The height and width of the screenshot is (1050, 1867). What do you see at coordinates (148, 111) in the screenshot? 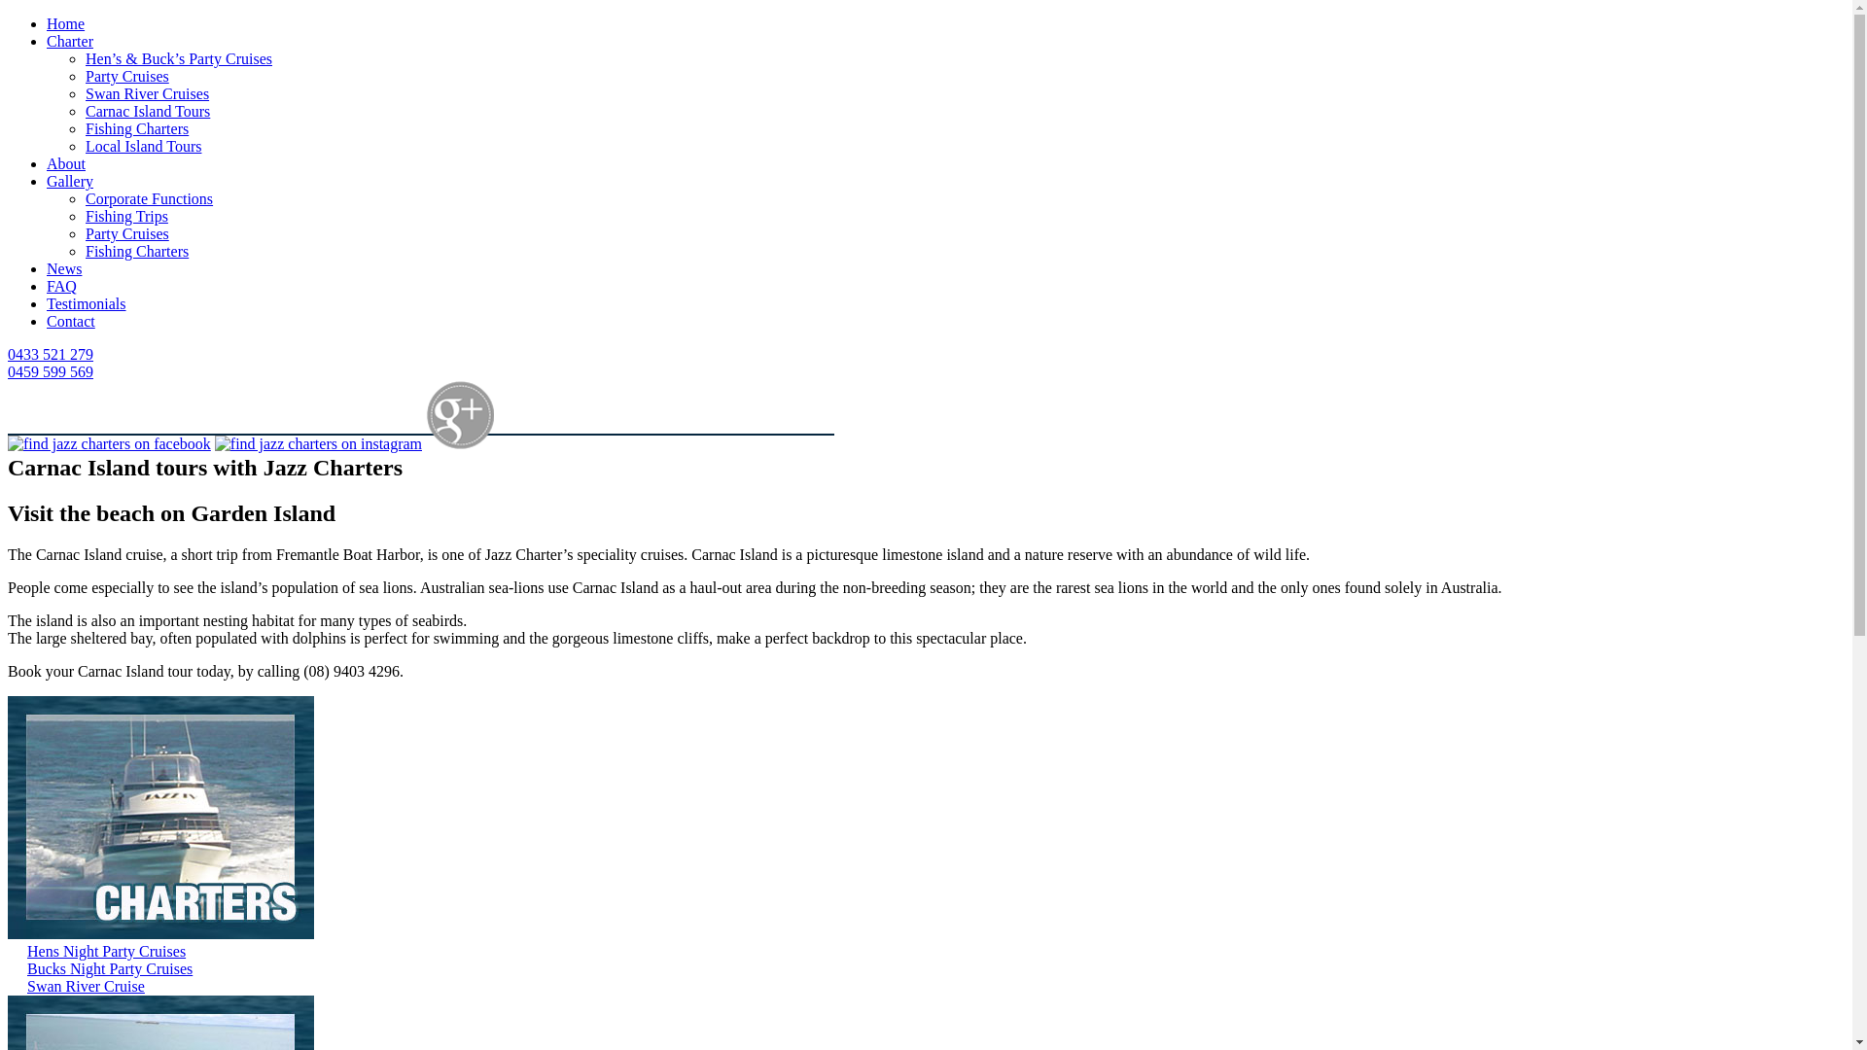
I see `Carnac Island Tours` at bounding box center [148, 111].